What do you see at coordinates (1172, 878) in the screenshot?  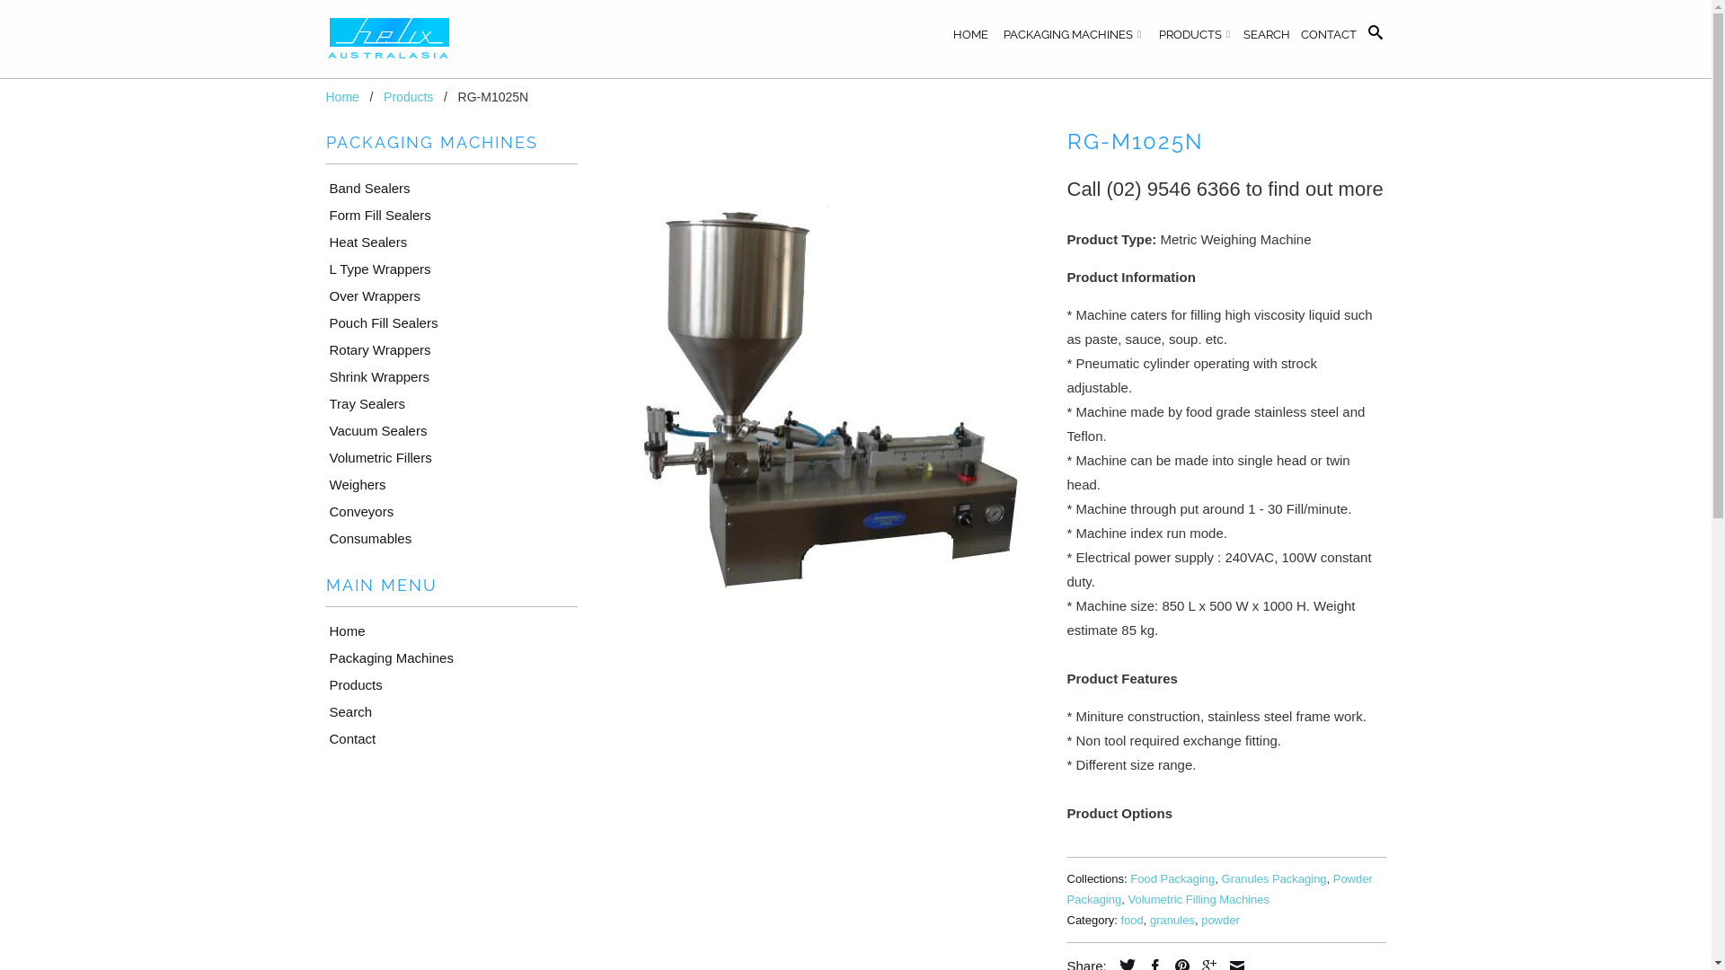 I see `Food Packaging` at bounding box center [1172, 878].